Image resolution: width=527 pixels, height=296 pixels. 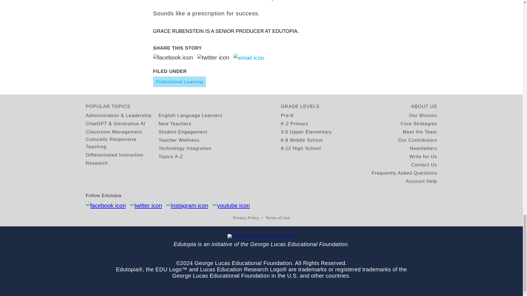 I want to click on Pre-K, so click(x=287, y=116).